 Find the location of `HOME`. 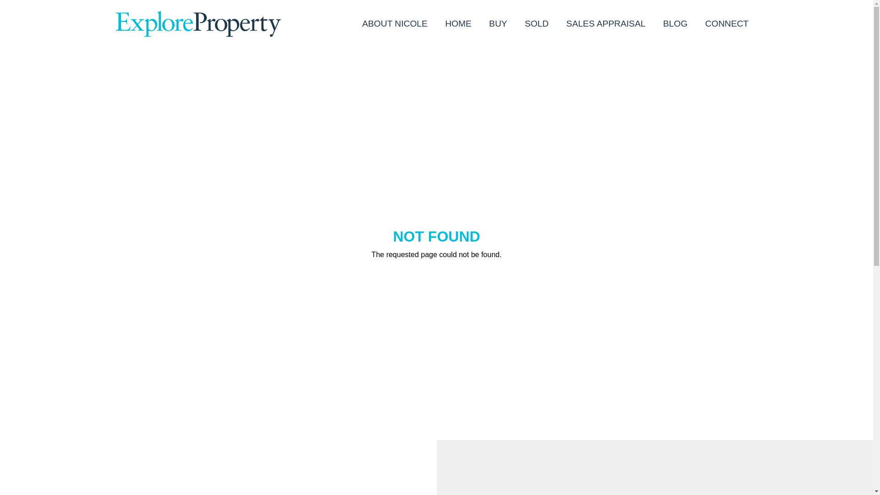

HOME is located at coordinates (458, 24).